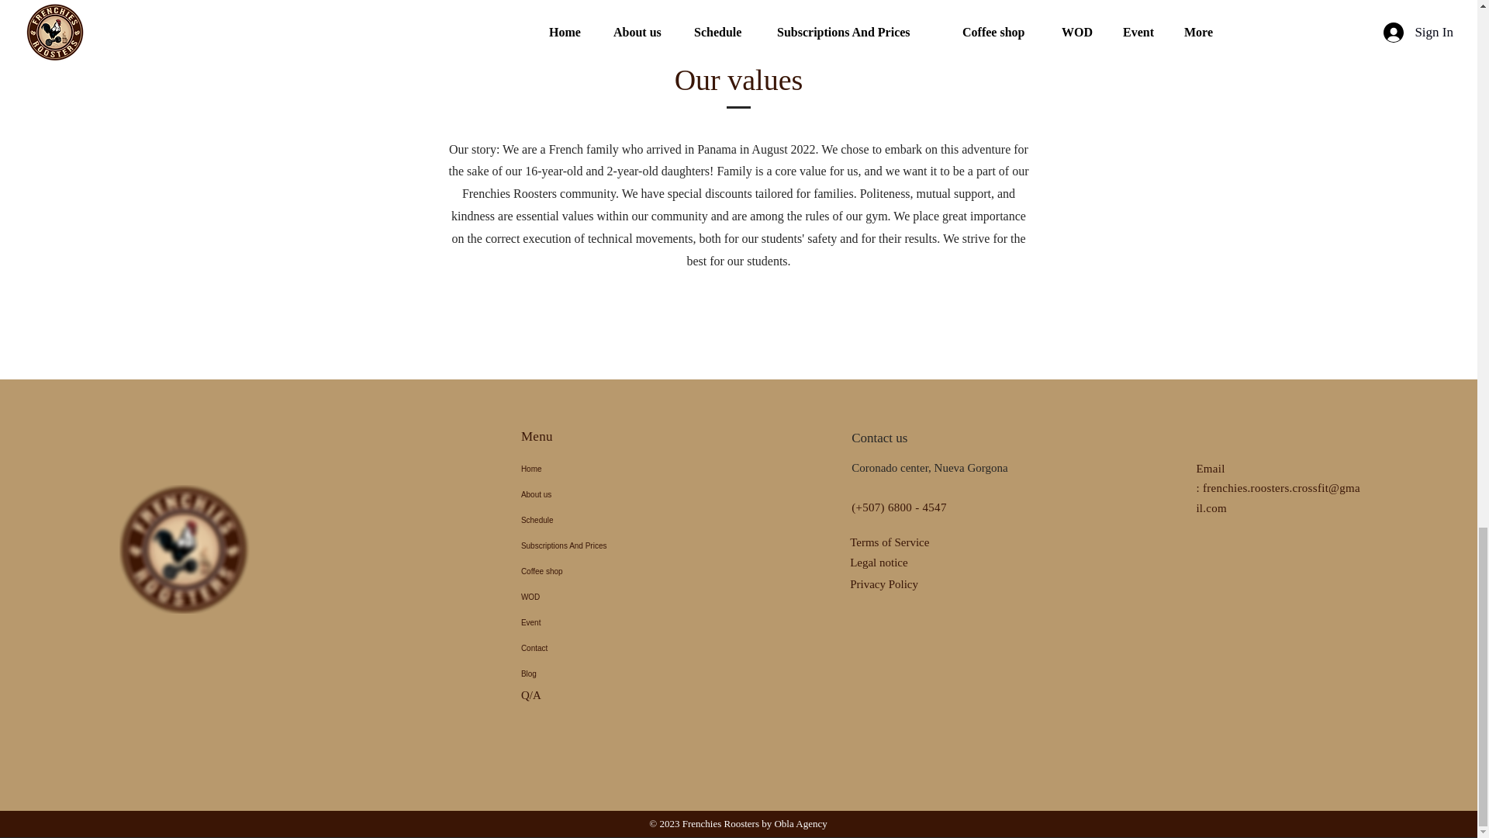  Describe the element at coordinates (593, 469) in the screenshot. I see `Home` at that location.